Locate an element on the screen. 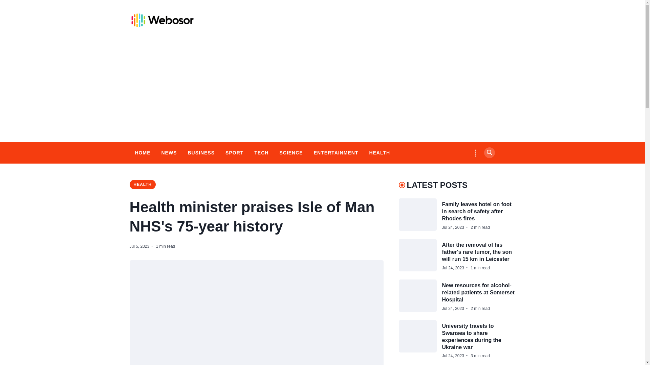 Image resolution: width=650 pixels, height=365 pixels. SPORT is located at coordinates (234, 153).